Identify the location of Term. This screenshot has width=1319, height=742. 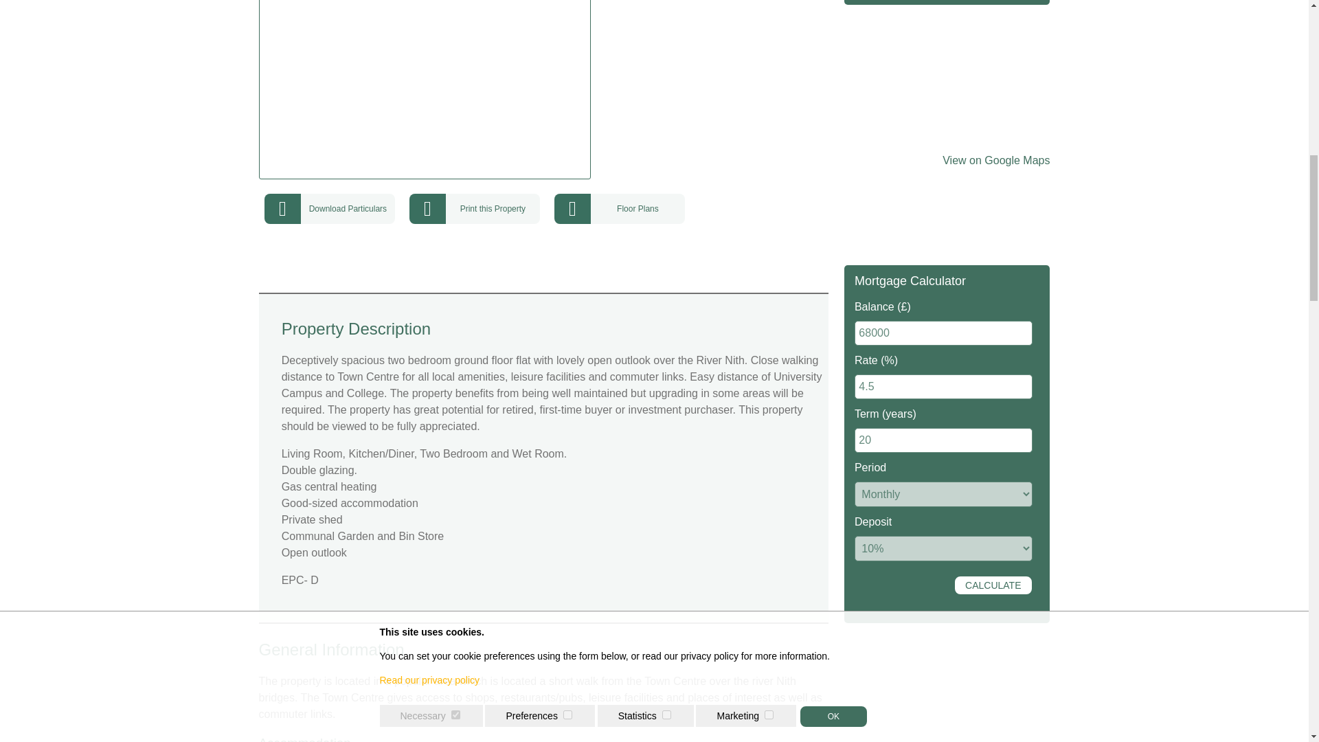
(944, 440).